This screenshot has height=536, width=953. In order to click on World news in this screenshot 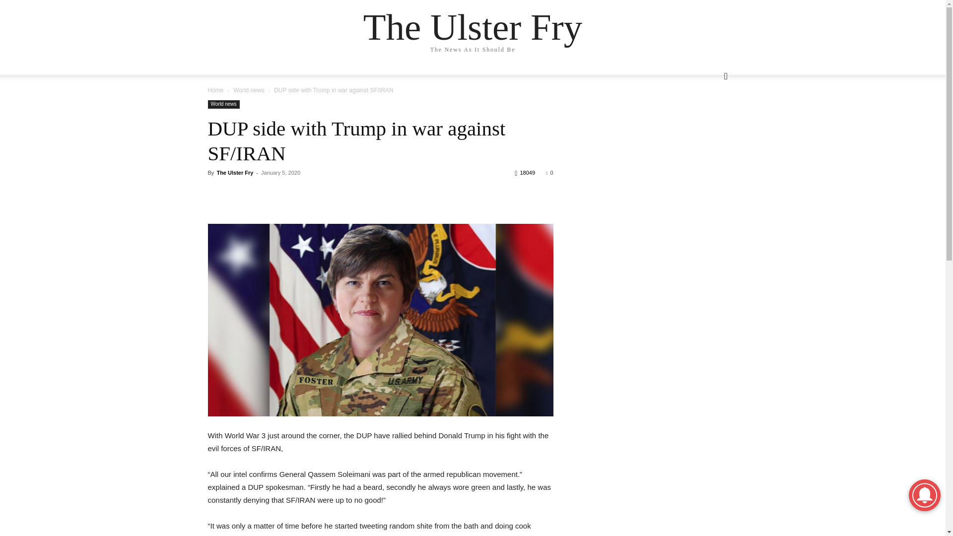, I will do `click(248, 90)`.